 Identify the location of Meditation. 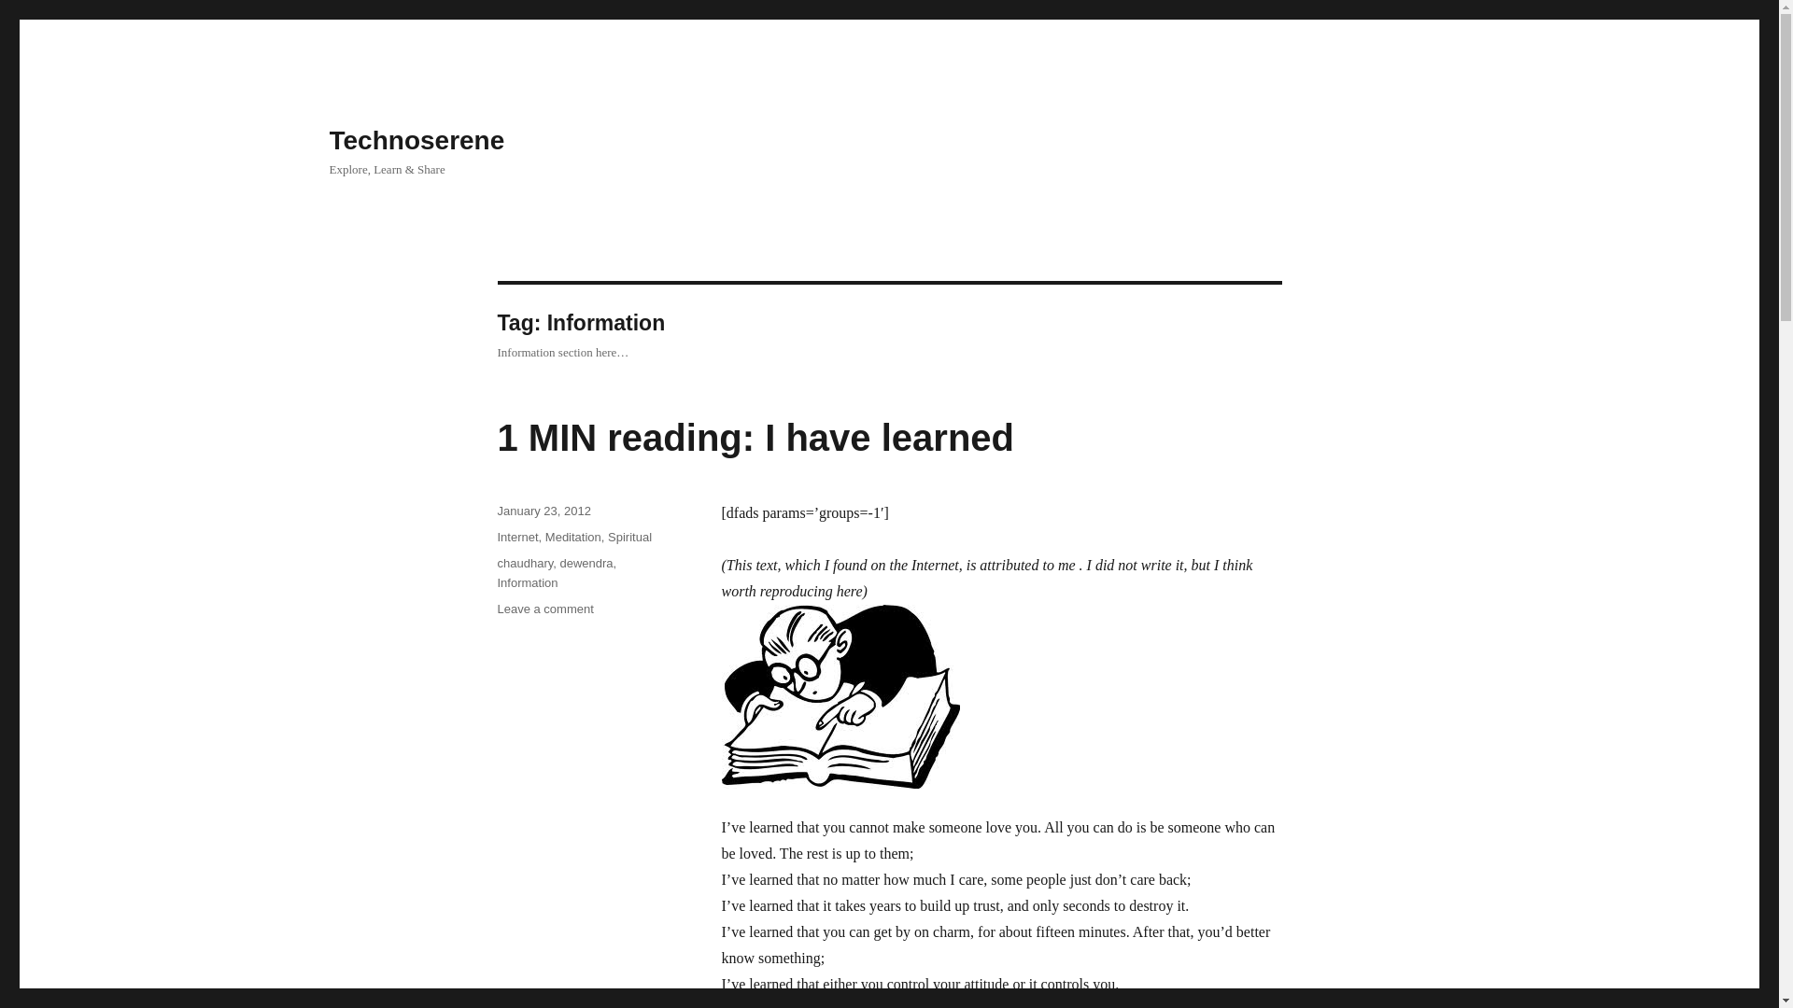
(572, 538).